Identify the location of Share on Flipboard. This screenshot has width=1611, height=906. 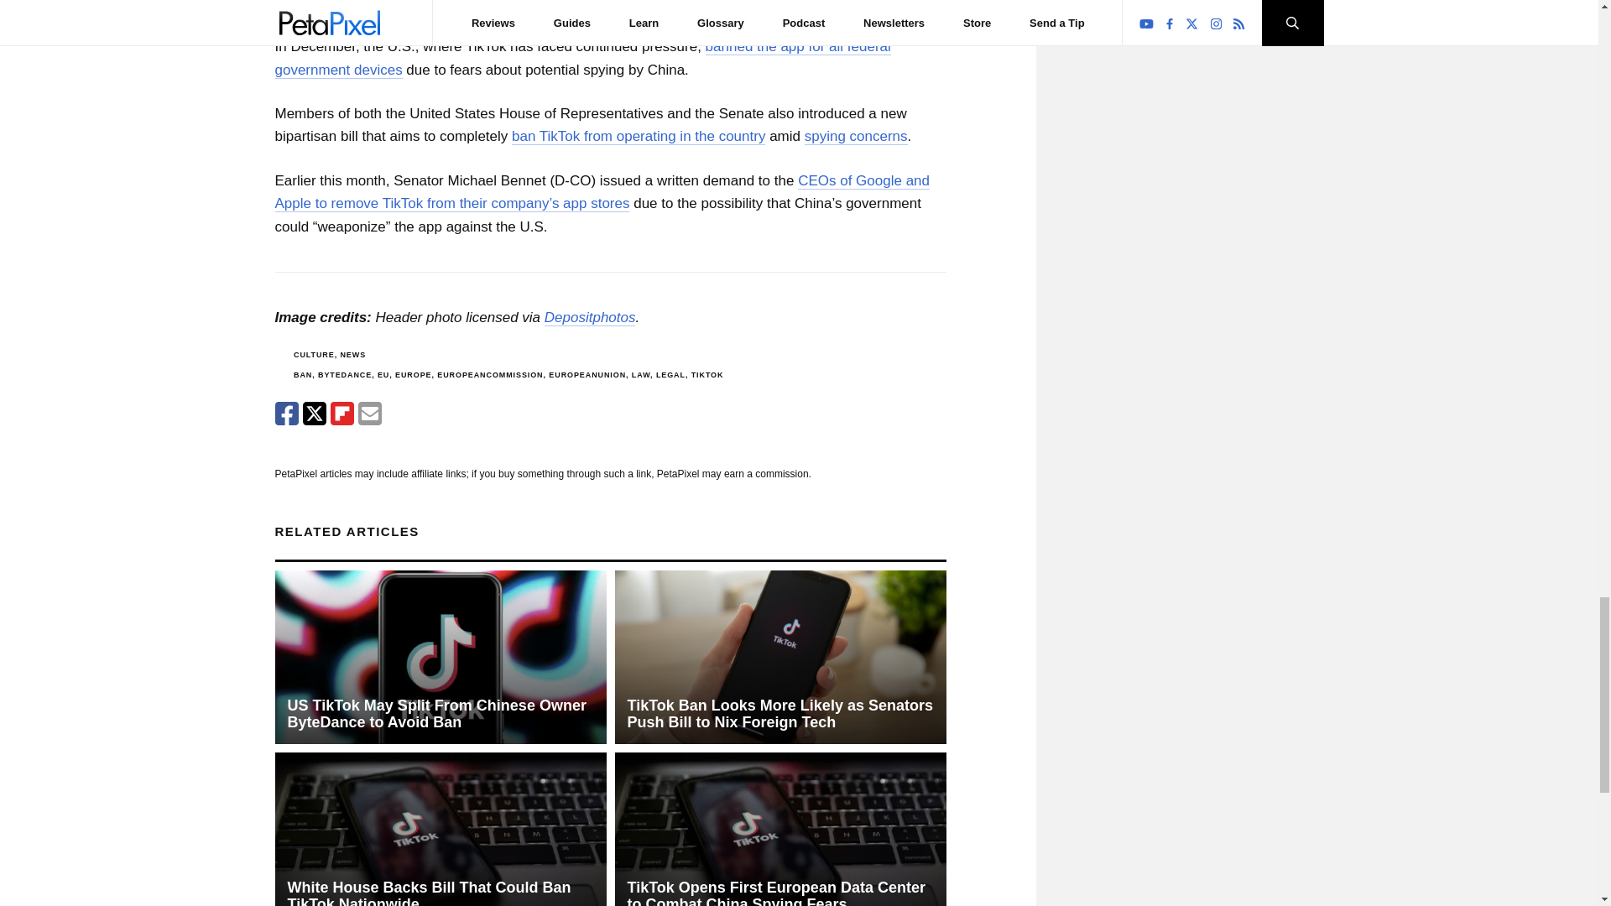
(342, 413).